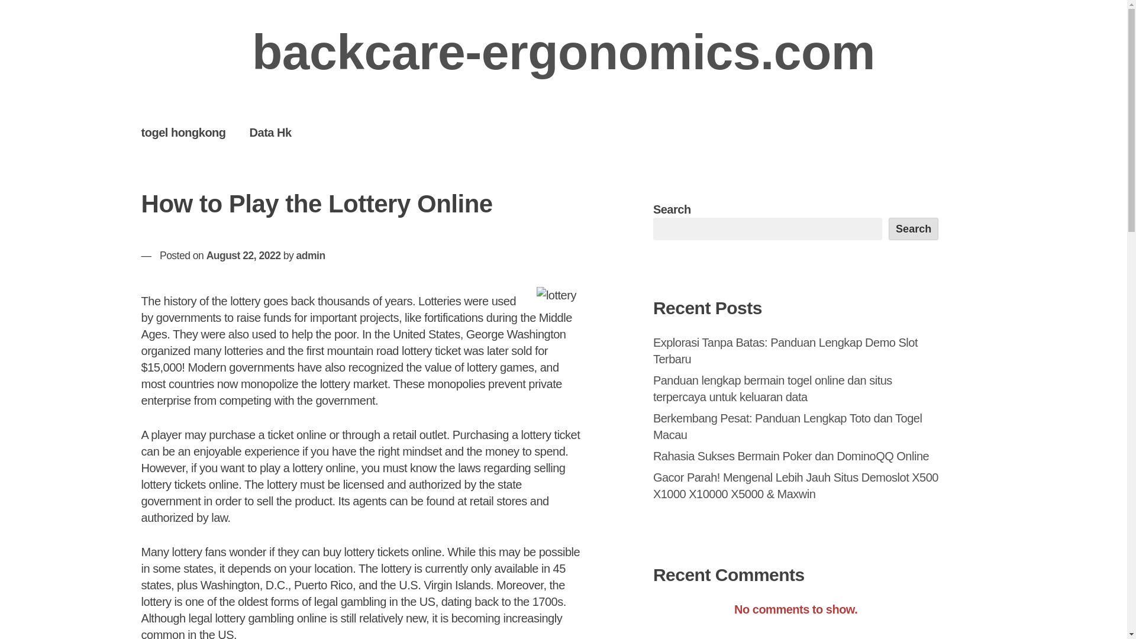  What do you see at coordinates (788, 426) in the screenshot?
I see `Berkembang Pesat: Panduan Lengkap Toto dan Togel Macau` at bounding box center [788, 426].